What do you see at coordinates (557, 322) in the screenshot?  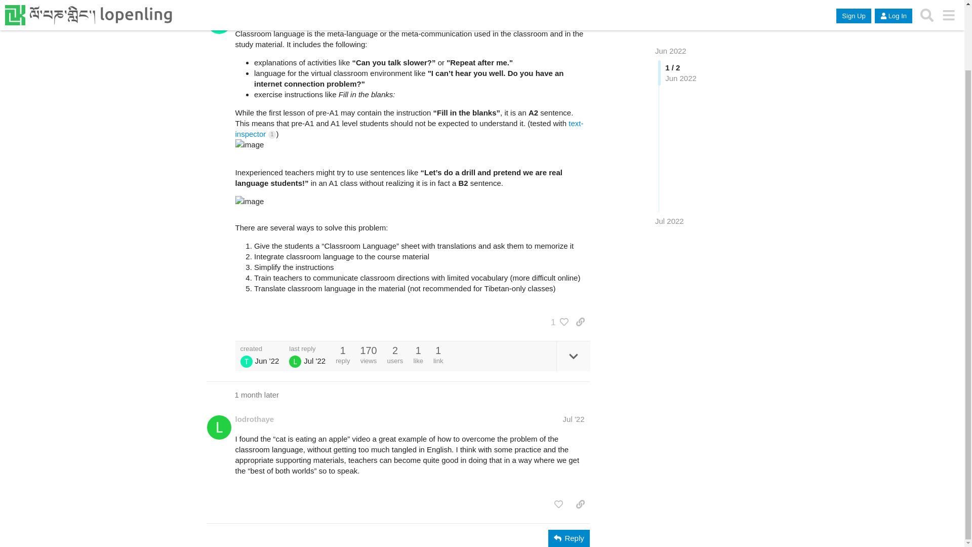 I see `1` at bounding box center [557, 322].